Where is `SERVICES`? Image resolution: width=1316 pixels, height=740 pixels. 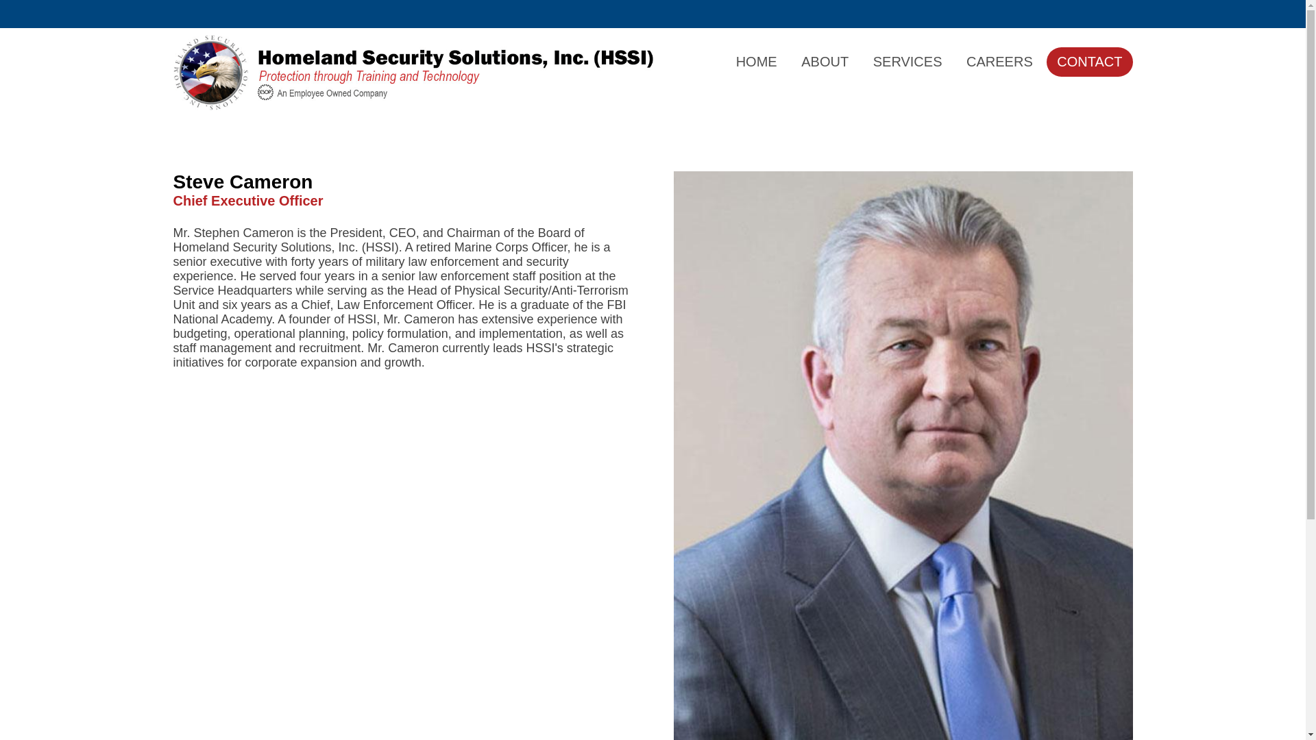 SERVICES is located at coordinates (907, 62).